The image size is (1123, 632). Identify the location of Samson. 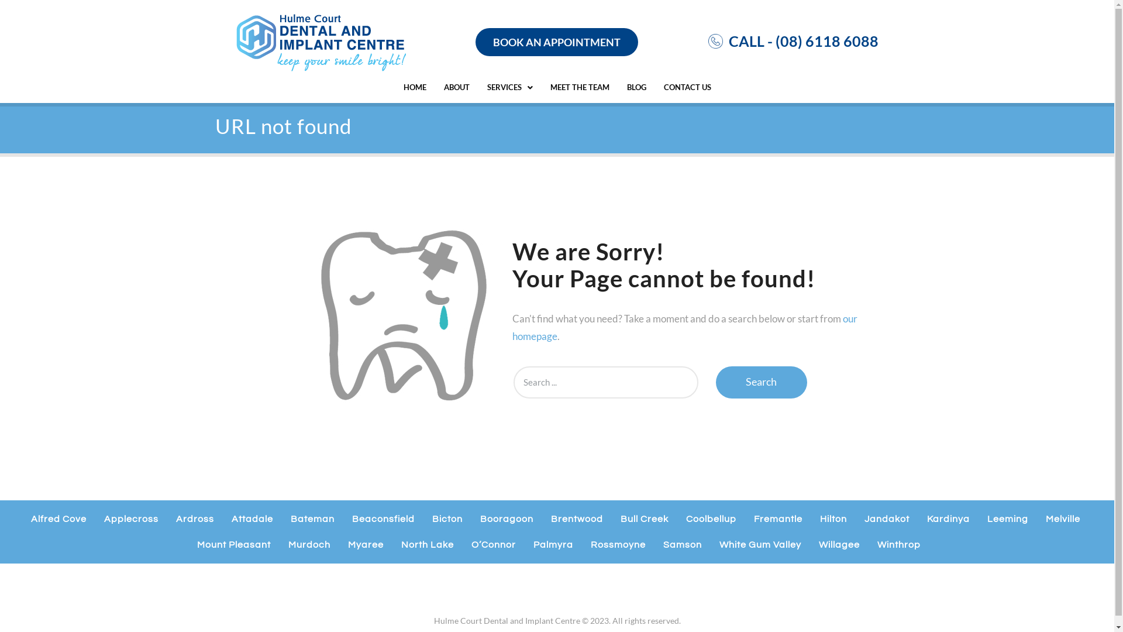
(683, 545).